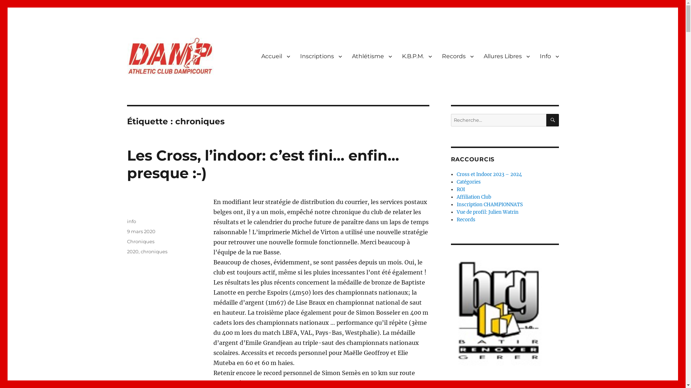 The width and height of the screenshot is (691, 388). I want to click on Allures Libres, so click(507, 56).